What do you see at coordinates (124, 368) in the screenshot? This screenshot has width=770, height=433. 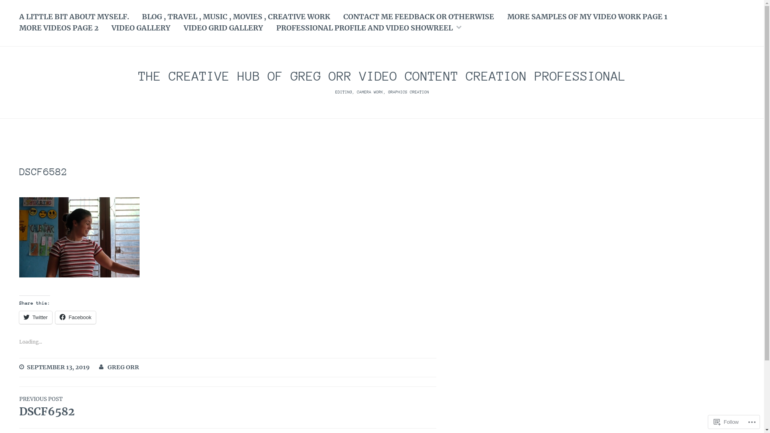 I see `GREG ORR` at bounding box center [124, 368].